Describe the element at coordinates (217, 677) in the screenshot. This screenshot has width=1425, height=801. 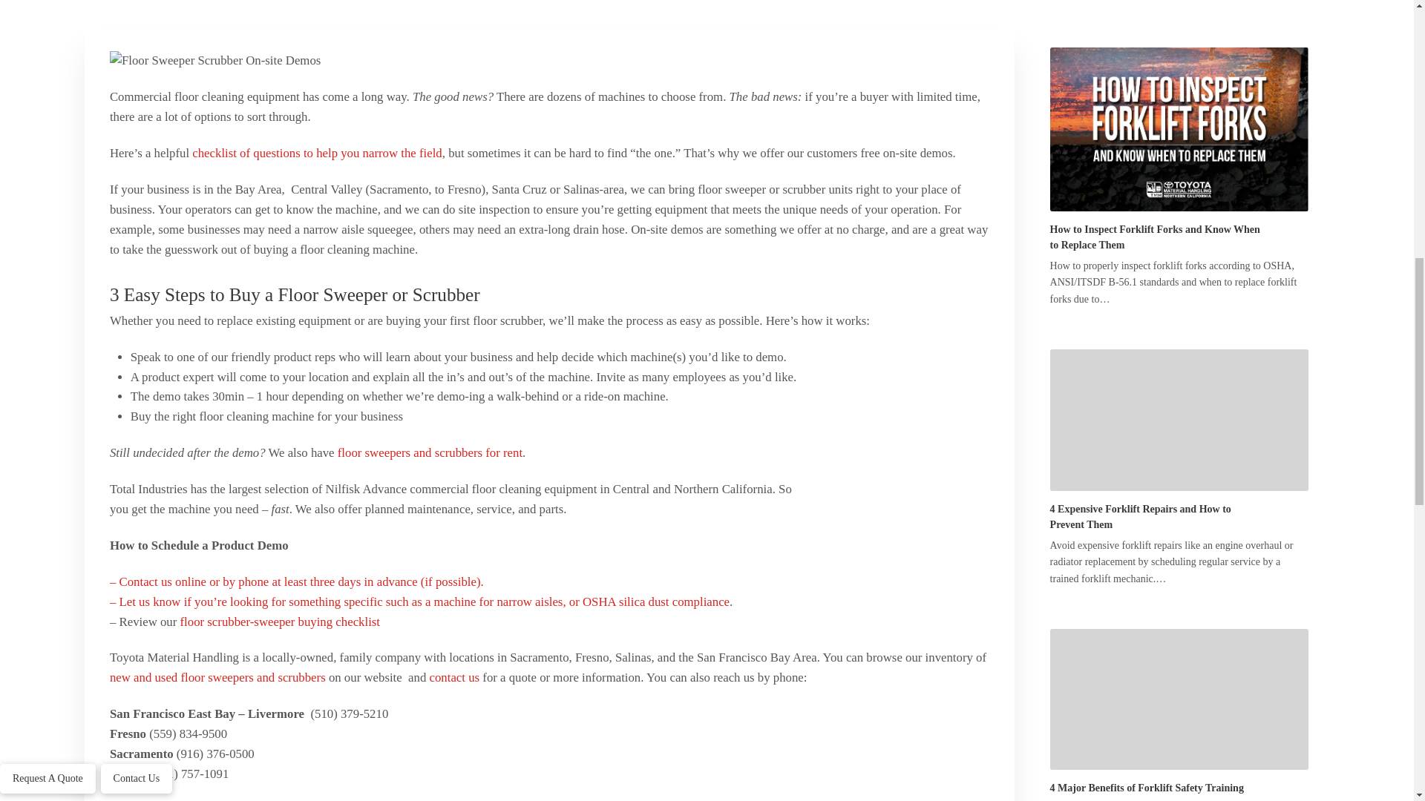
I see `new and used floor sweepers and scrubbers` at that location.